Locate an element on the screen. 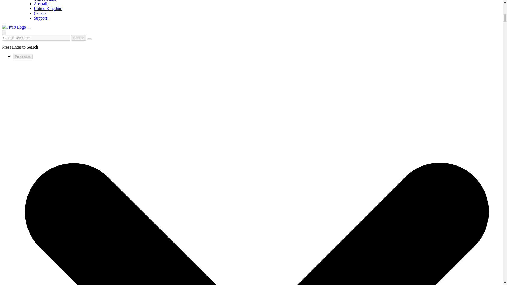 Image resolution: width=507 pixels, height=285 pixels. Search is located at coordinates (78, 38).